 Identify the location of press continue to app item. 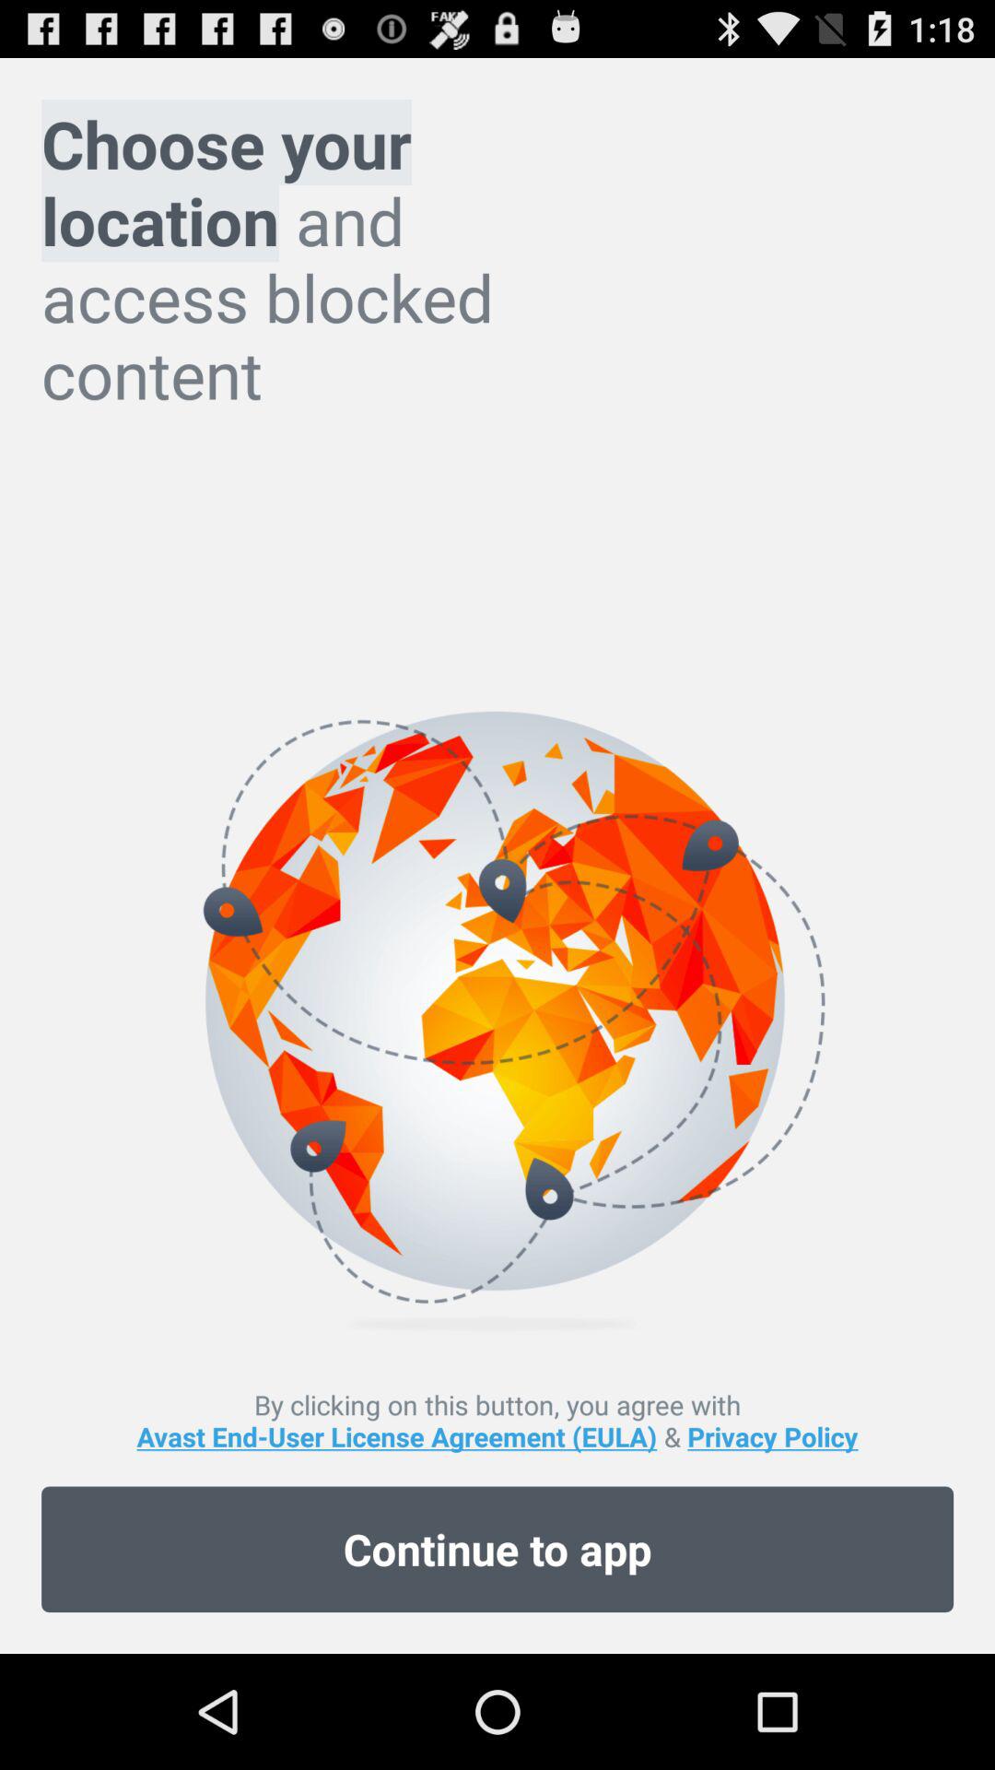
(497, 1549).